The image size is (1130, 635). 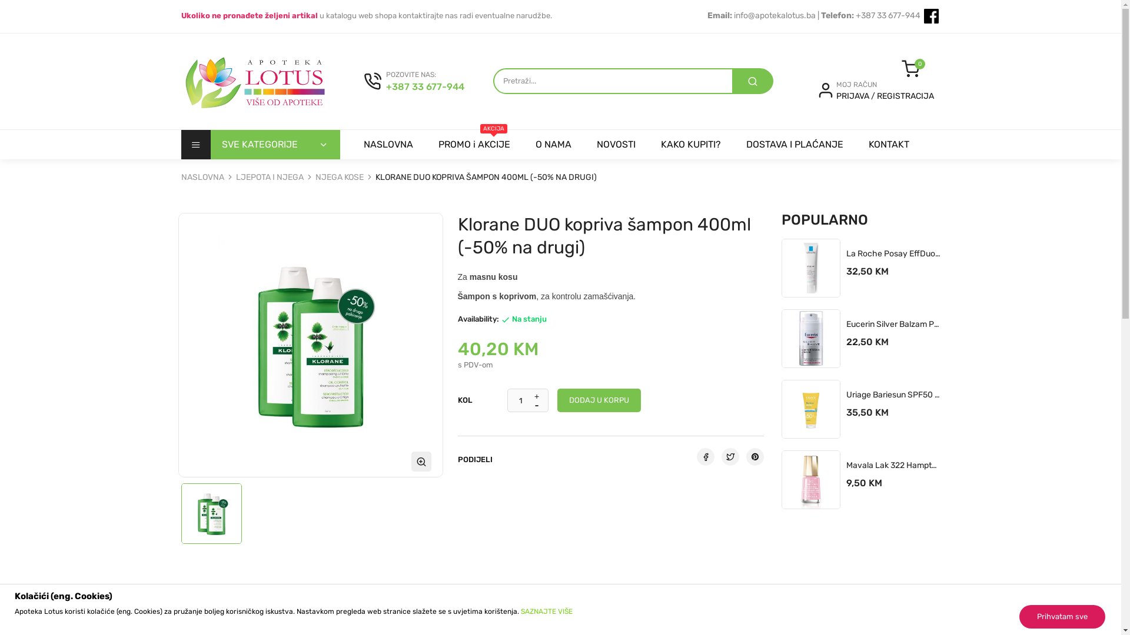 I want to click on Detalji proizvoda, so click(x=292, y=610).